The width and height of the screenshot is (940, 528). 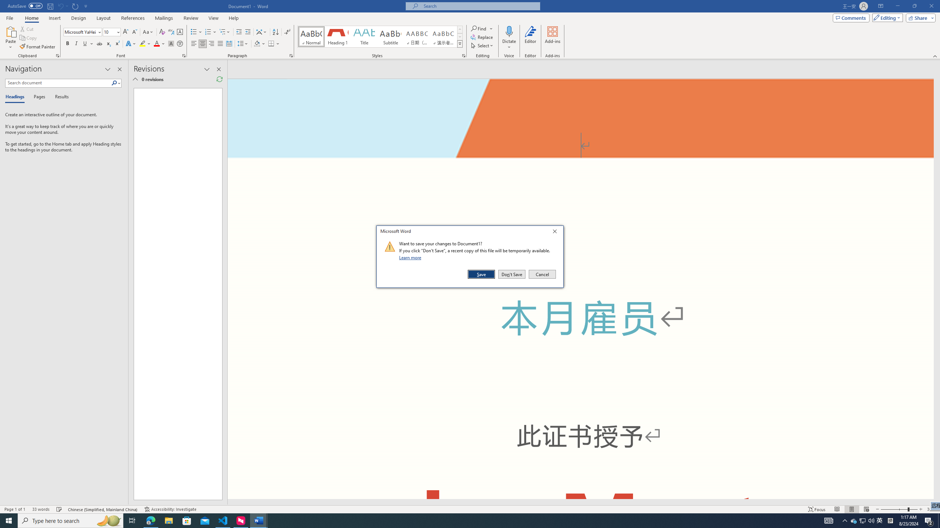 I want to click on Type here to search, so click(x=70, y=521).